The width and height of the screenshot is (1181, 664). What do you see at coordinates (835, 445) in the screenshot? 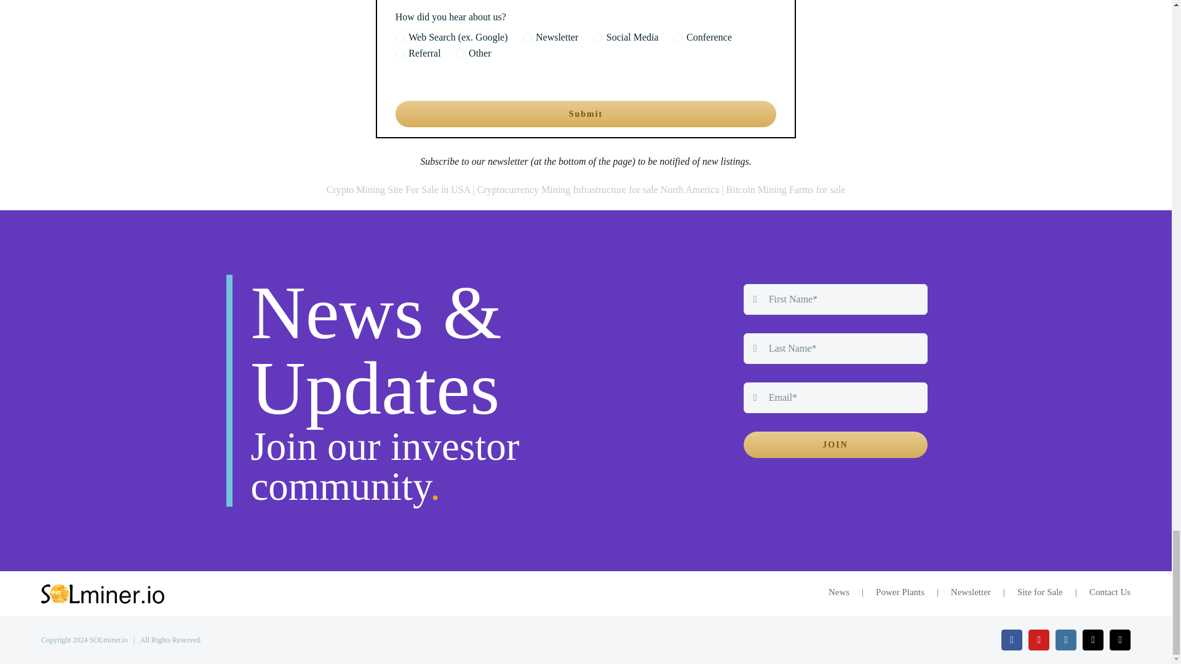
I see `JOIN` at bounding box center [835, 445].